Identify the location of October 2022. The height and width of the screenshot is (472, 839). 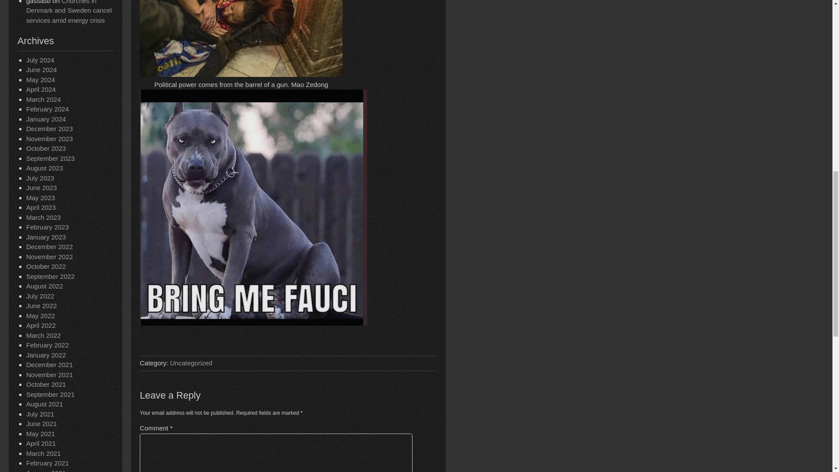
(46, 266).